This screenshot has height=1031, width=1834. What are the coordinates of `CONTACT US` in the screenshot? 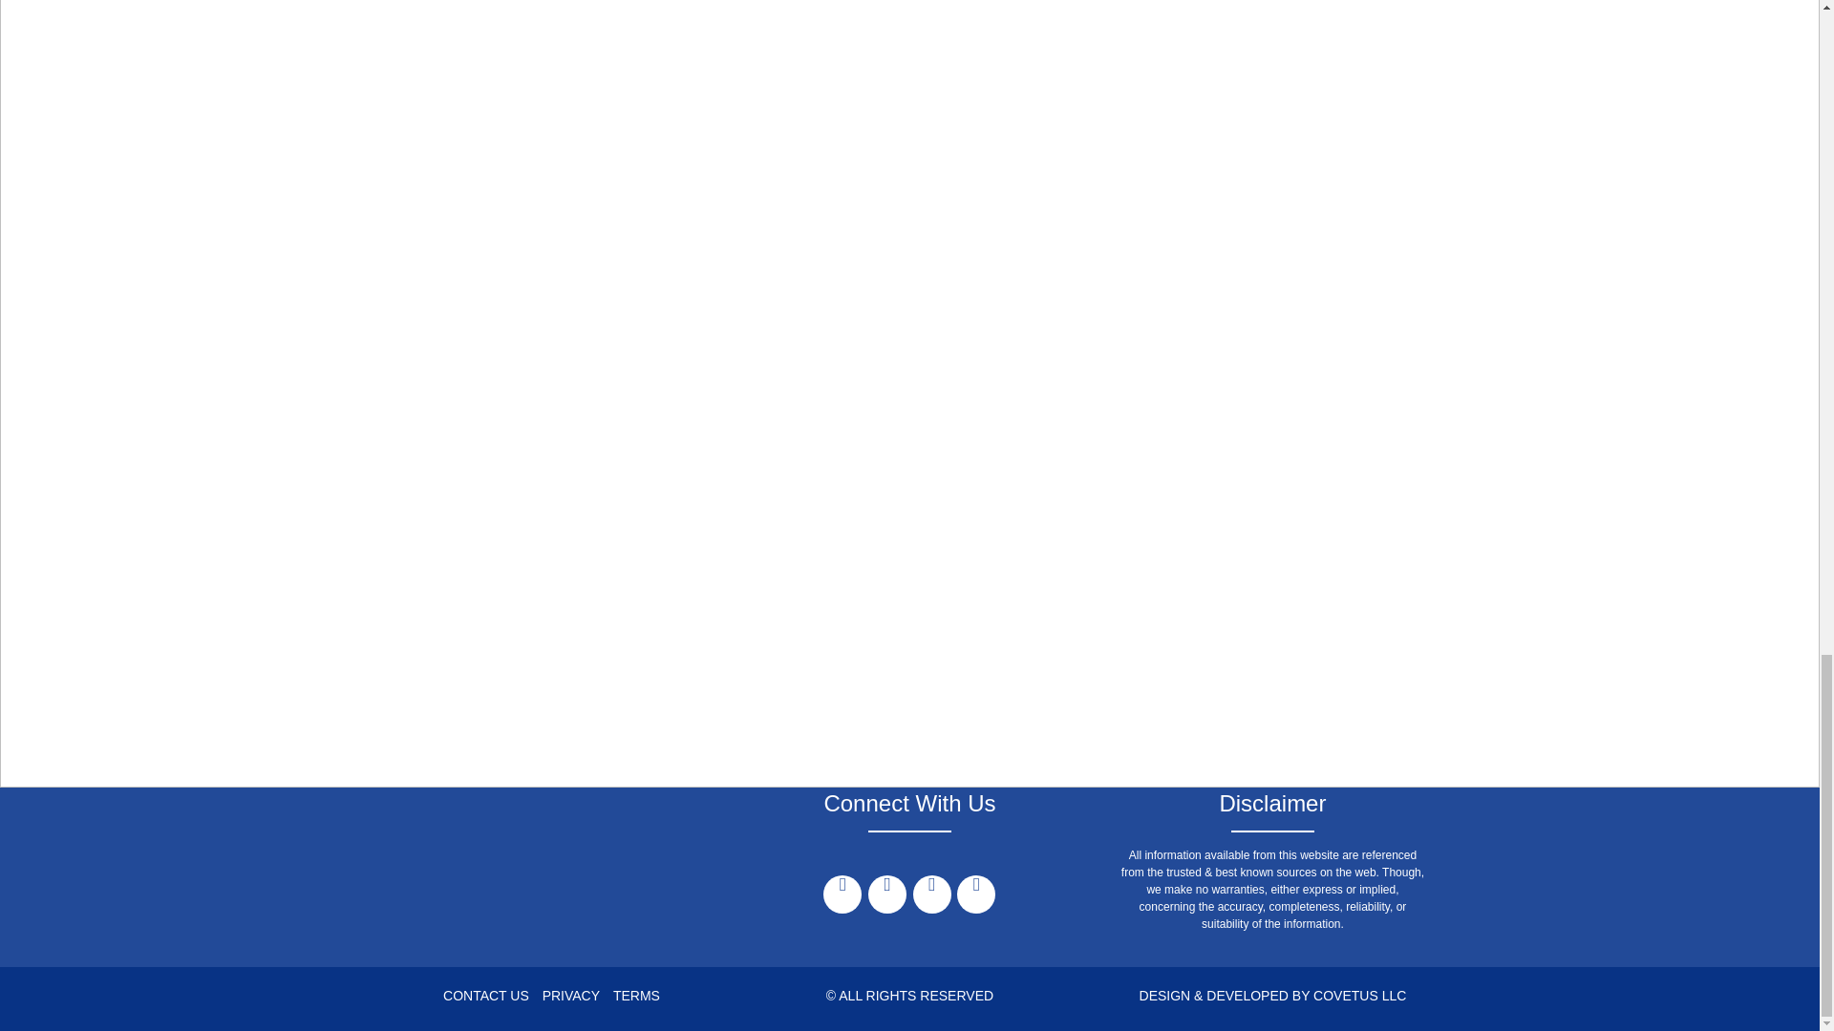 It's located at (486, 995).